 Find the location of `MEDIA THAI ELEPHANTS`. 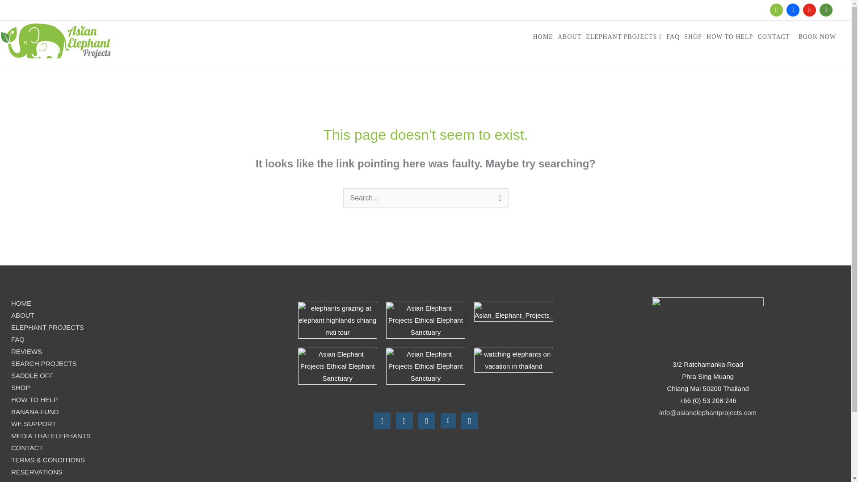

MEDIA THAI ELEPHANTS is located at coordinates (51, 436).